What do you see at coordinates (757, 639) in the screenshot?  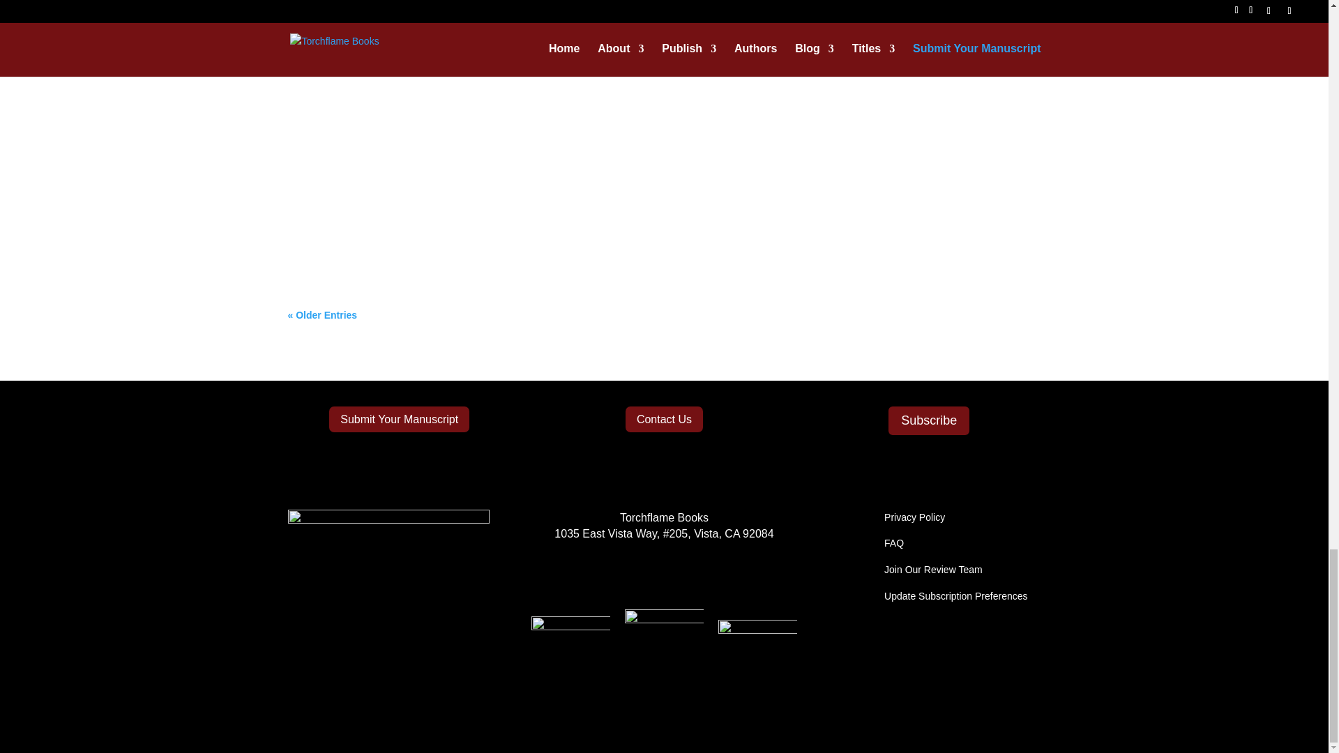 I see `Ingram-logo-200` at bounding box center [757, 639].